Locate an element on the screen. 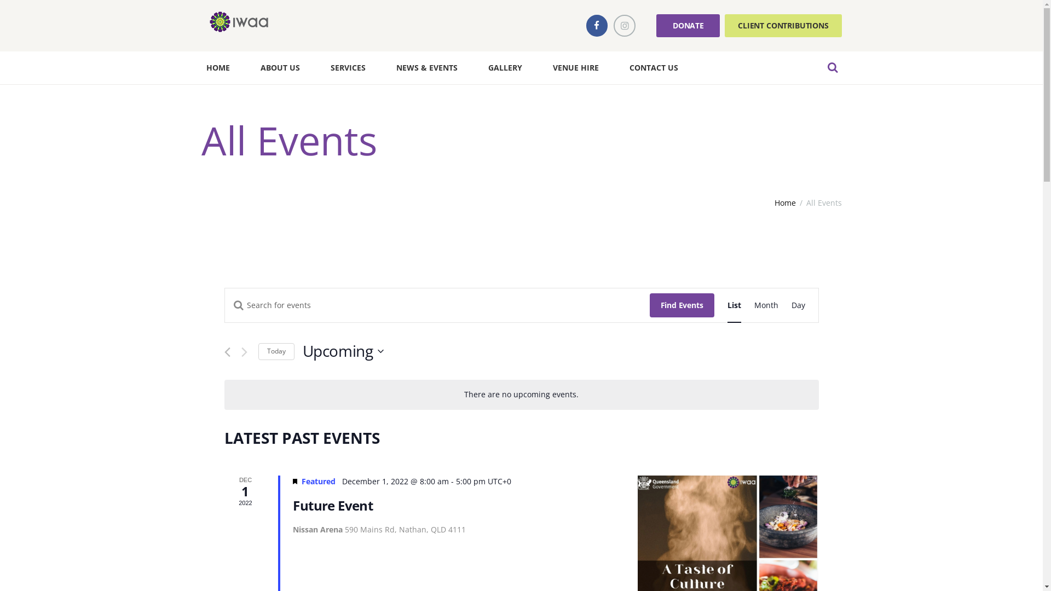 Image resolution: width=1051 pixels, height=591 pixels. HOME is located at coordinates (223, 68).